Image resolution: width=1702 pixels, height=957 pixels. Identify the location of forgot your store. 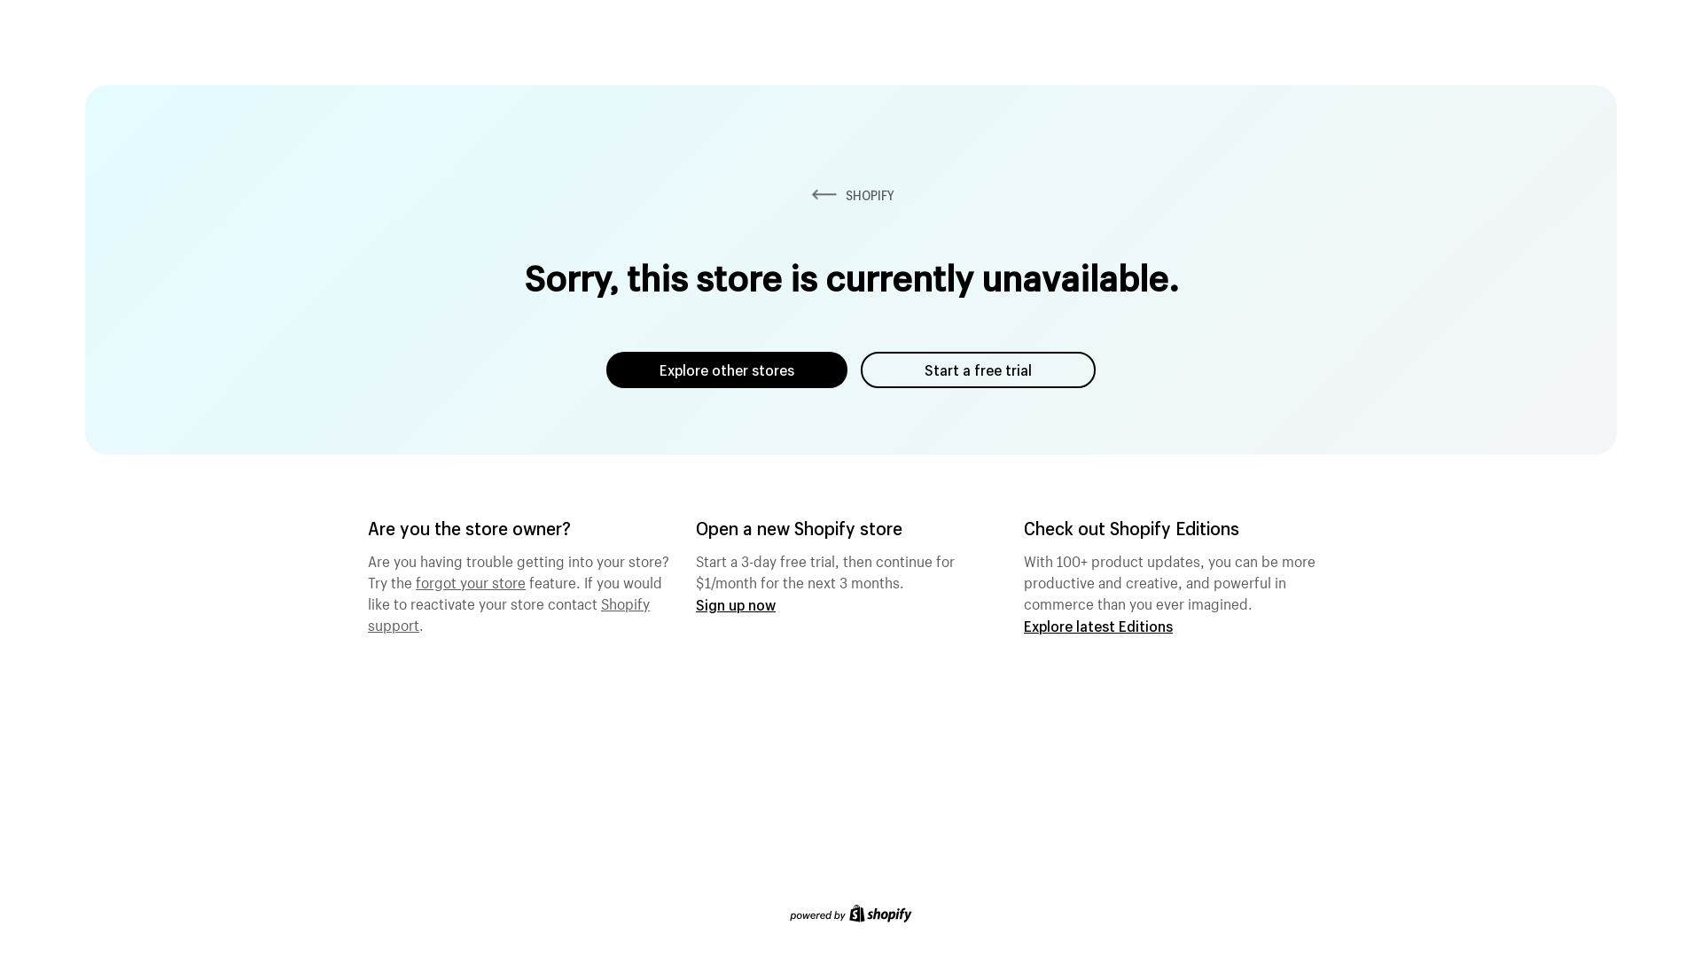
(471, 580).